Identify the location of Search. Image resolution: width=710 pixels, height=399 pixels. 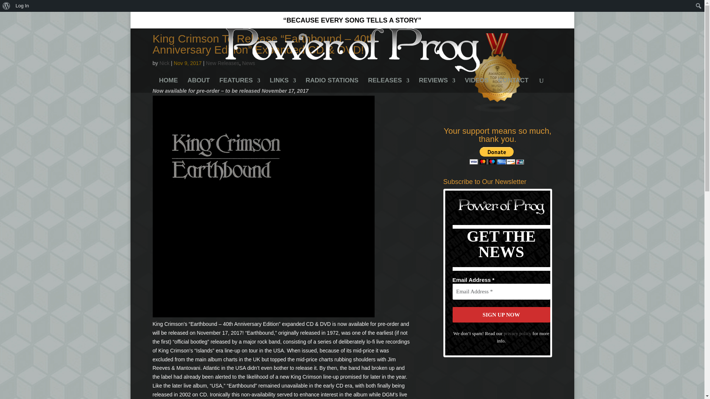
(8, 7).